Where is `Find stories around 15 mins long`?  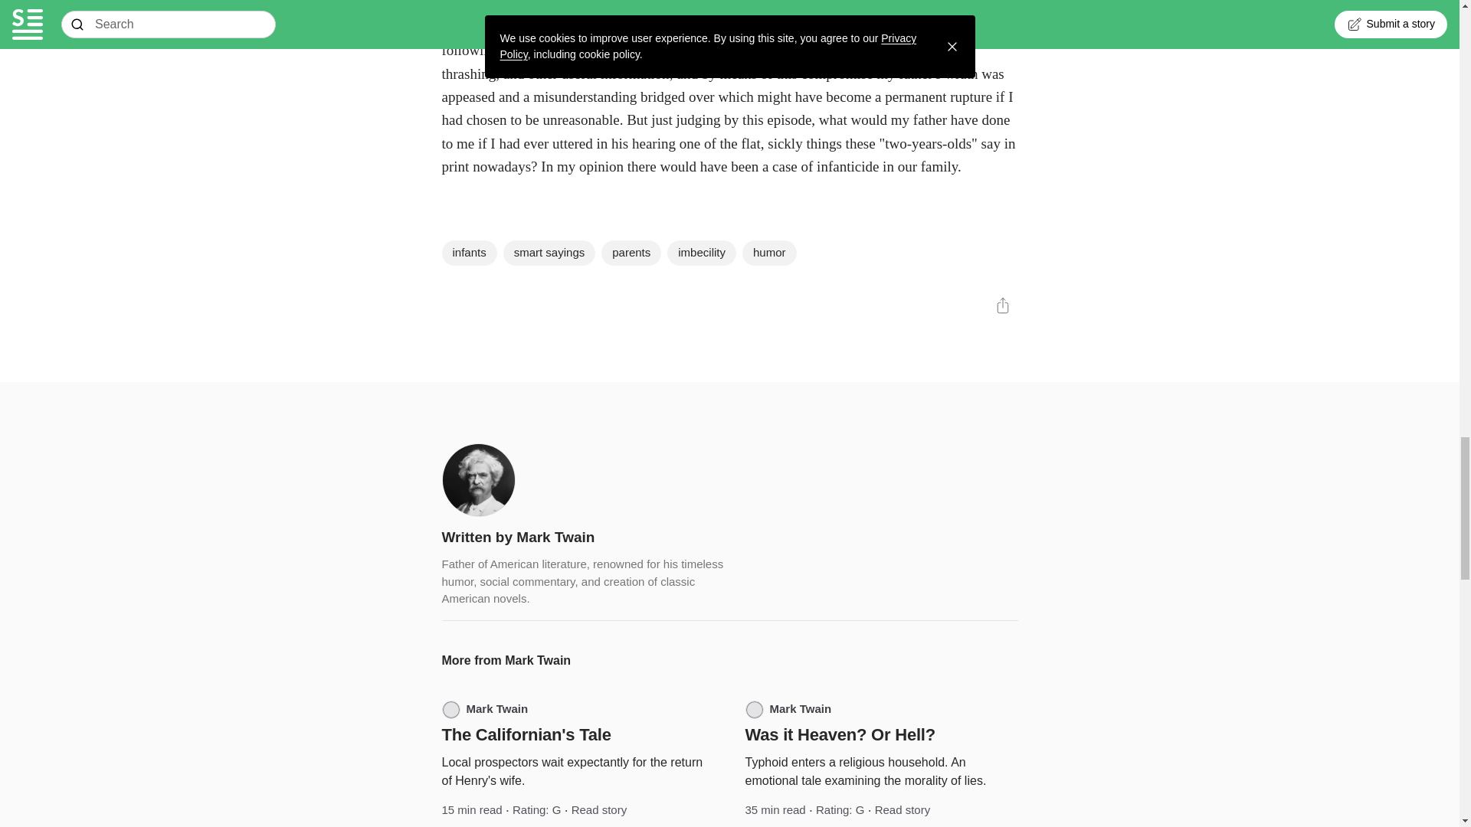 Find stories around 15 mins long is located at coordinates (471, 810).